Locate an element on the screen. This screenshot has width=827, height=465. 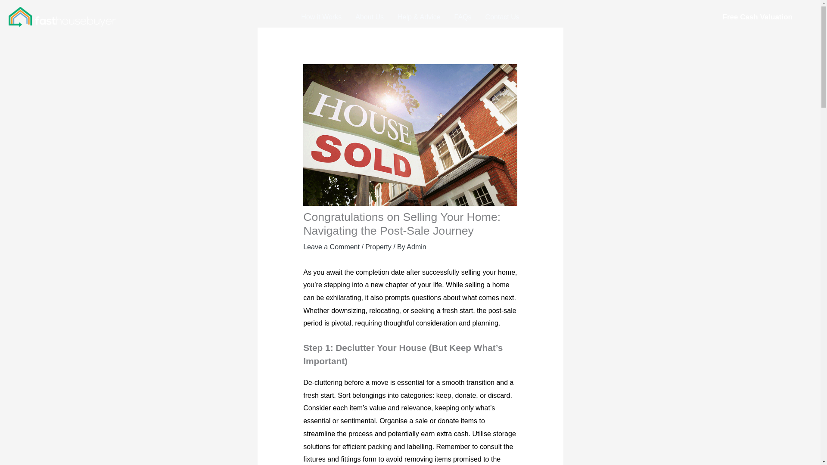
View all posts by Admin is located at coordinates (416, 247).